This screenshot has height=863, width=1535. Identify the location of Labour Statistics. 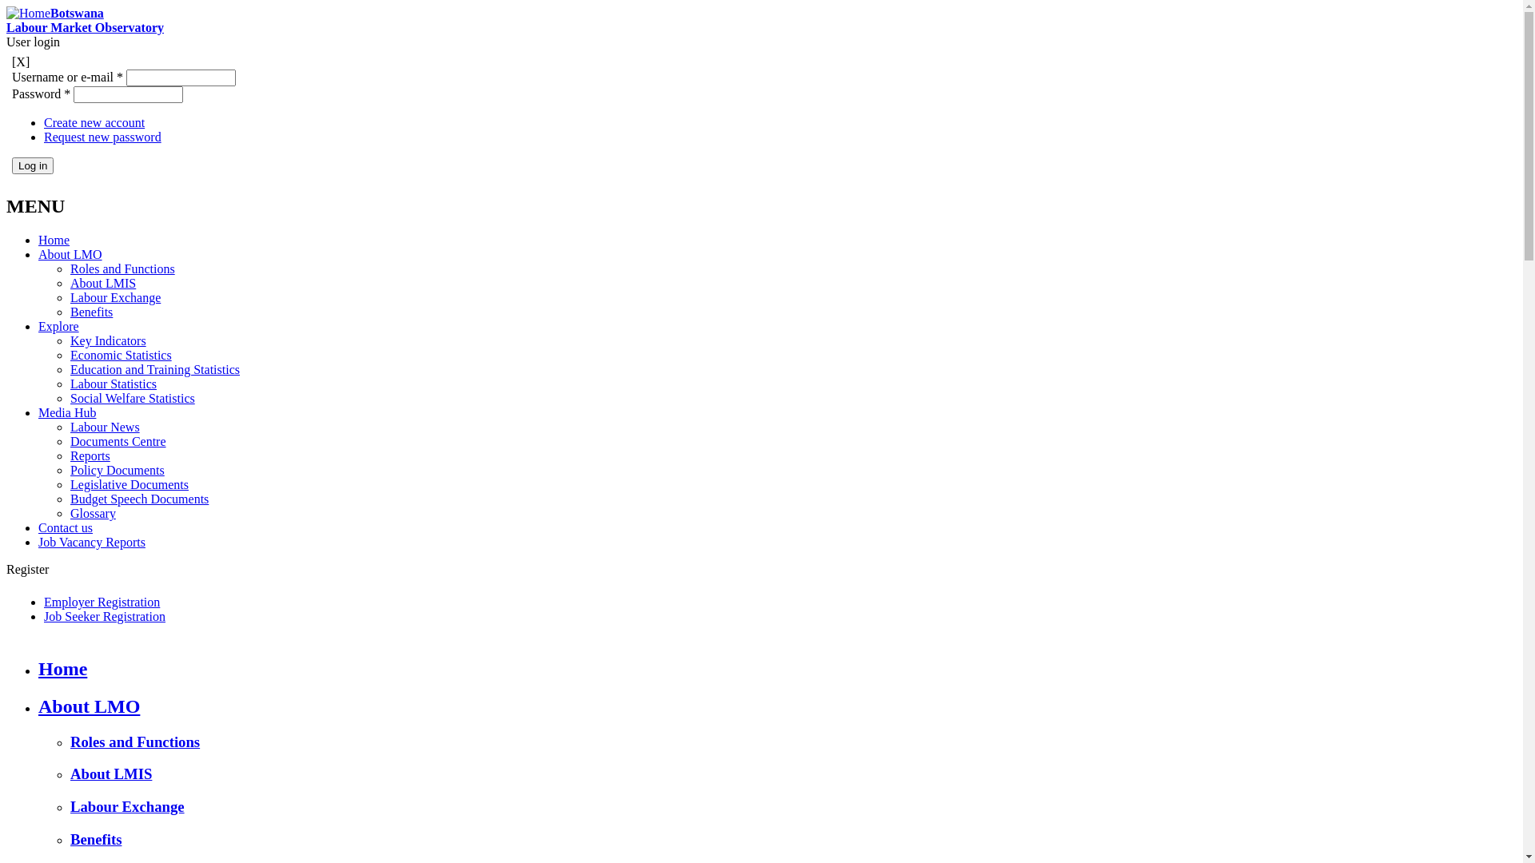
(114, 384).